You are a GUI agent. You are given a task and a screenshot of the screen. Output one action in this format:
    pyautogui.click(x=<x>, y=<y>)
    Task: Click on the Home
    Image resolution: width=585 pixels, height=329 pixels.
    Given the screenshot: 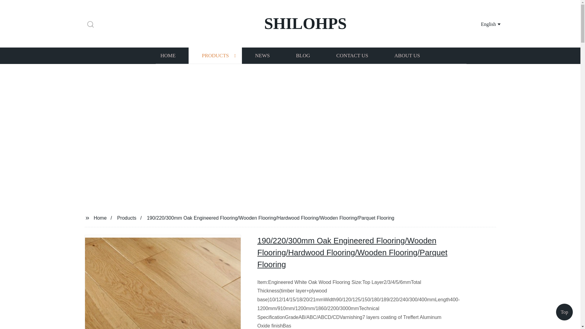 What is the action you would take?
    pyautogui.click(x=100, y=218)
    